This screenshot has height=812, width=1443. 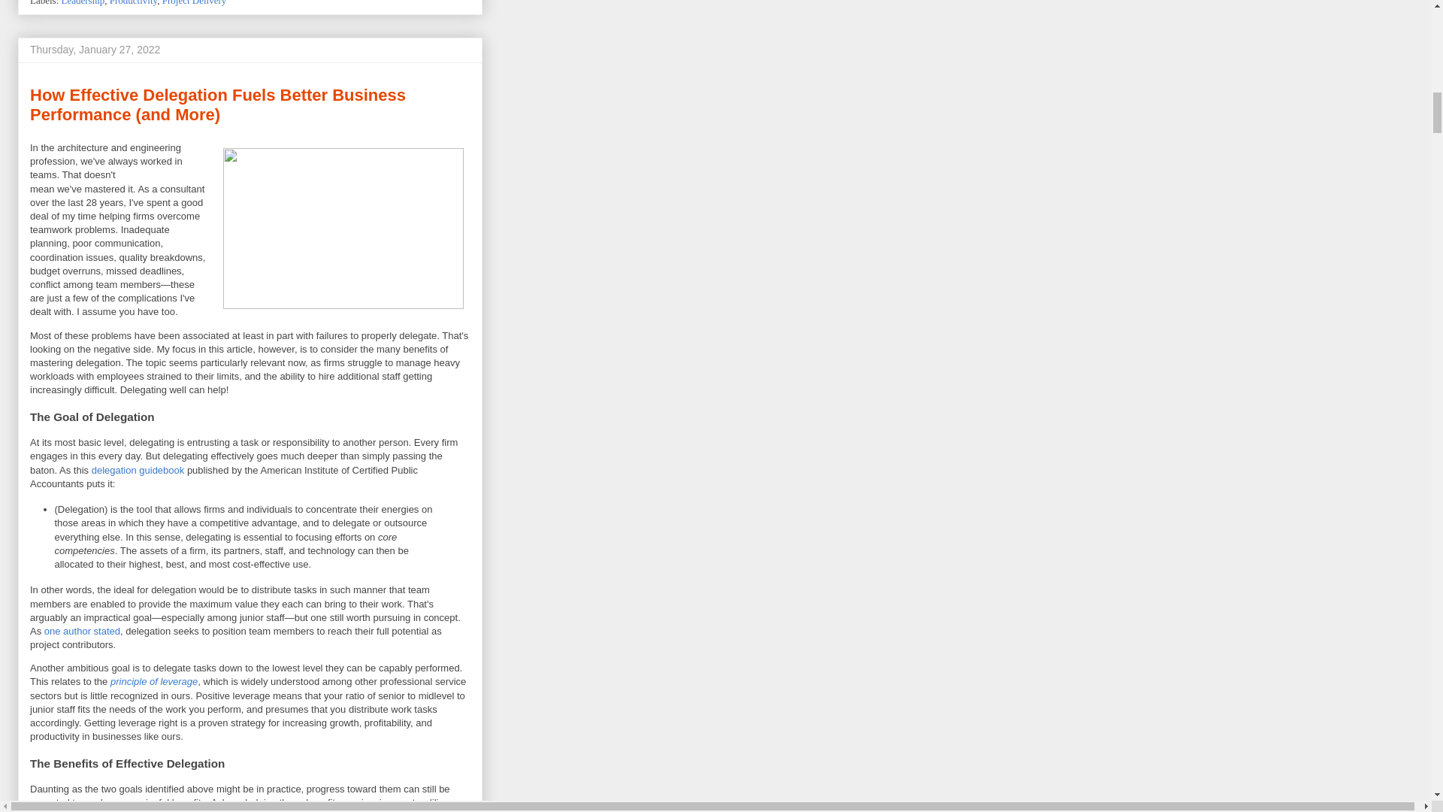 What do you see at coordinates (82, 630) in the screenshot?
I see `one author stated` at bounding box center [82, 630].